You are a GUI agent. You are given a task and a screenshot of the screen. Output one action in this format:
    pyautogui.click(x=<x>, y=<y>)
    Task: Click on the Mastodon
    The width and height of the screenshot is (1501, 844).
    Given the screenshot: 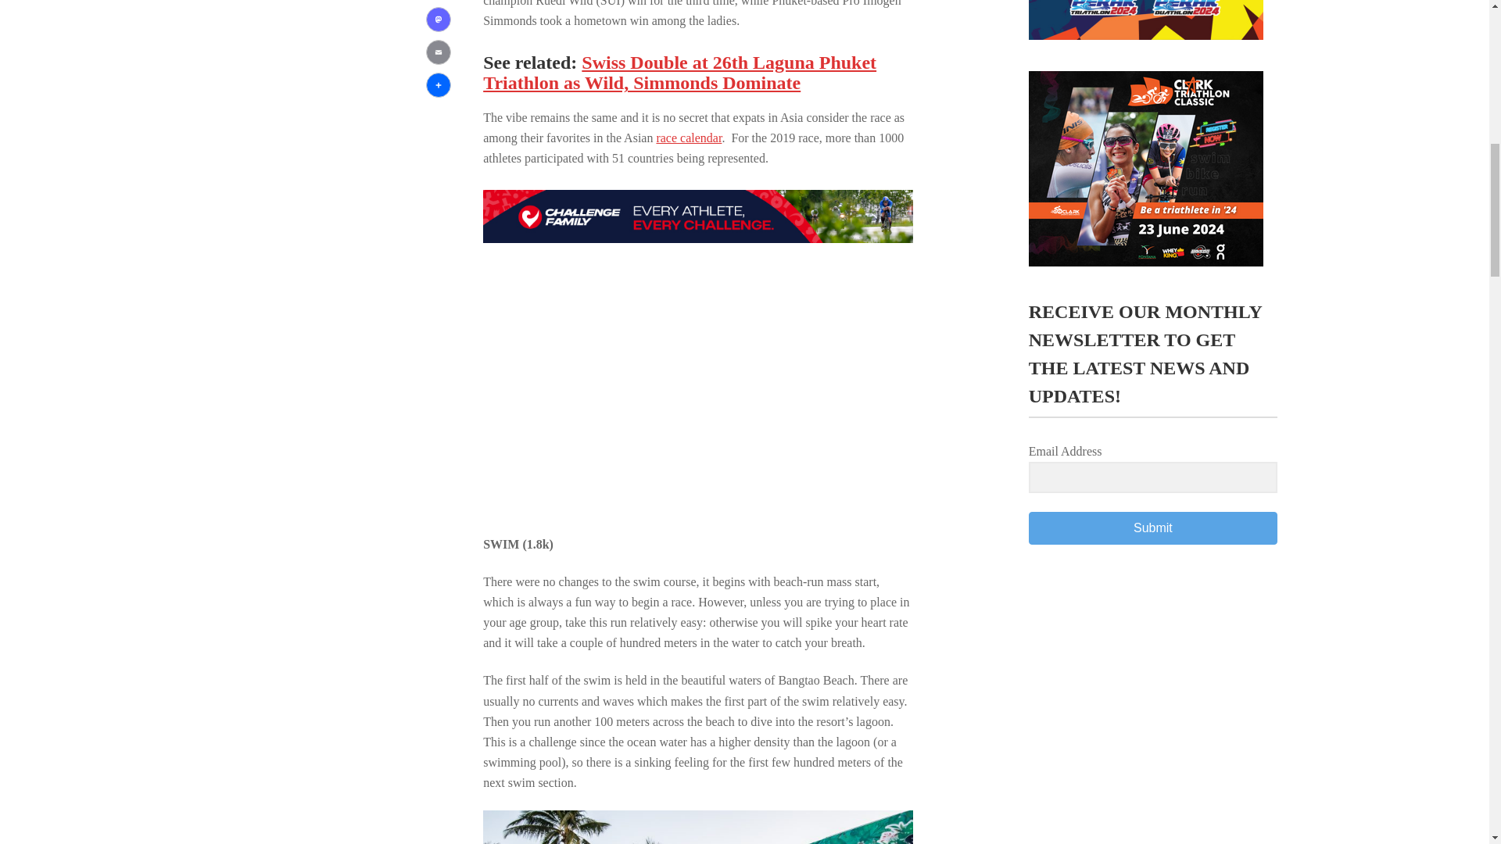 What is the action you would take?
    pyautogui.click(x=439, y=19)
    